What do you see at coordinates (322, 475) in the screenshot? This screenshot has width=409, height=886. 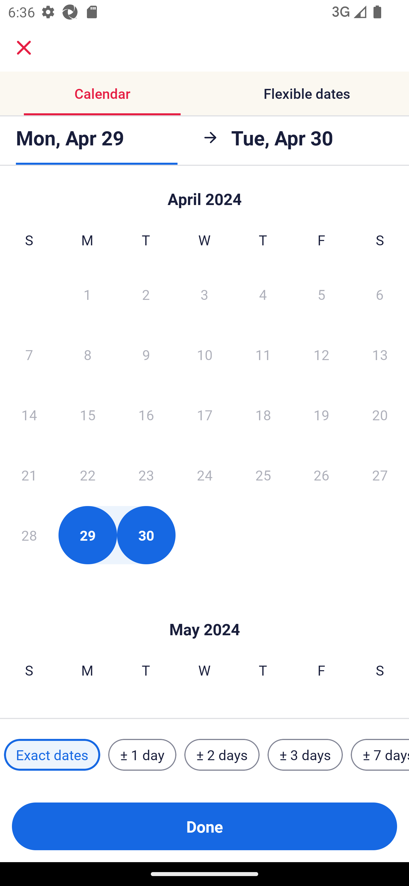 I see `26 Friday, April 26, 2024` at bounding box center [322, 475].